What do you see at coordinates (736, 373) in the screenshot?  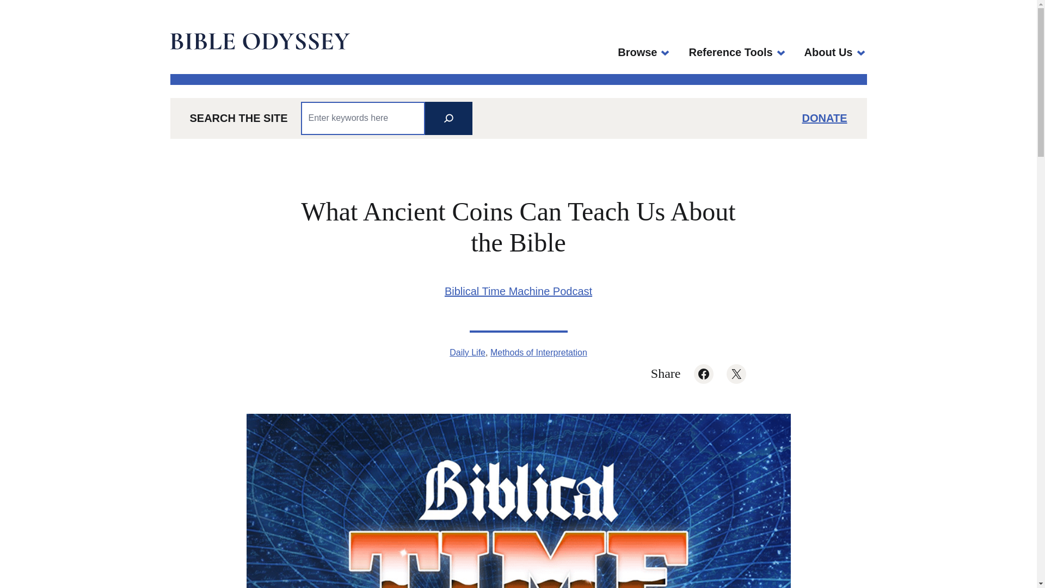 I see `Share on Twitter` at bounding box center [736, 373].